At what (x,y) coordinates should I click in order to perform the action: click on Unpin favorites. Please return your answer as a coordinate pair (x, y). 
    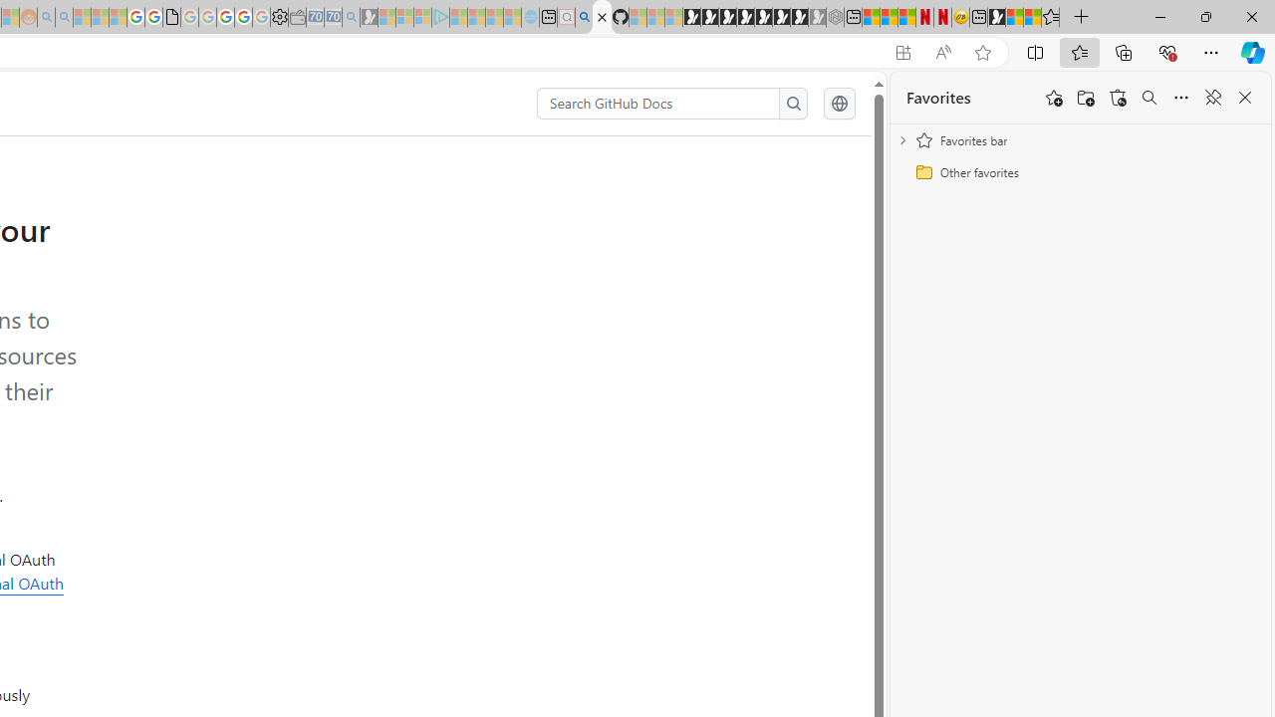
    Looking at the image, I should click on (1213, 98).